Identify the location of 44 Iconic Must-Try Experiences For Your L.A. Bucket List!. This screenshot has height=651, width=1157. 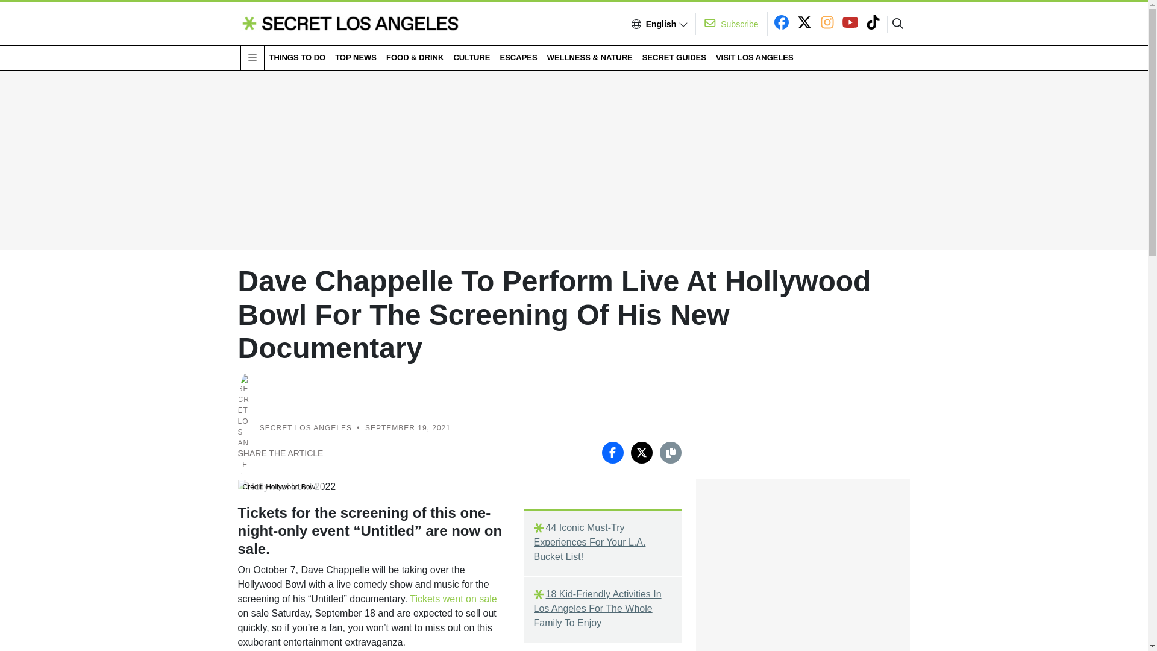
(603, 542).